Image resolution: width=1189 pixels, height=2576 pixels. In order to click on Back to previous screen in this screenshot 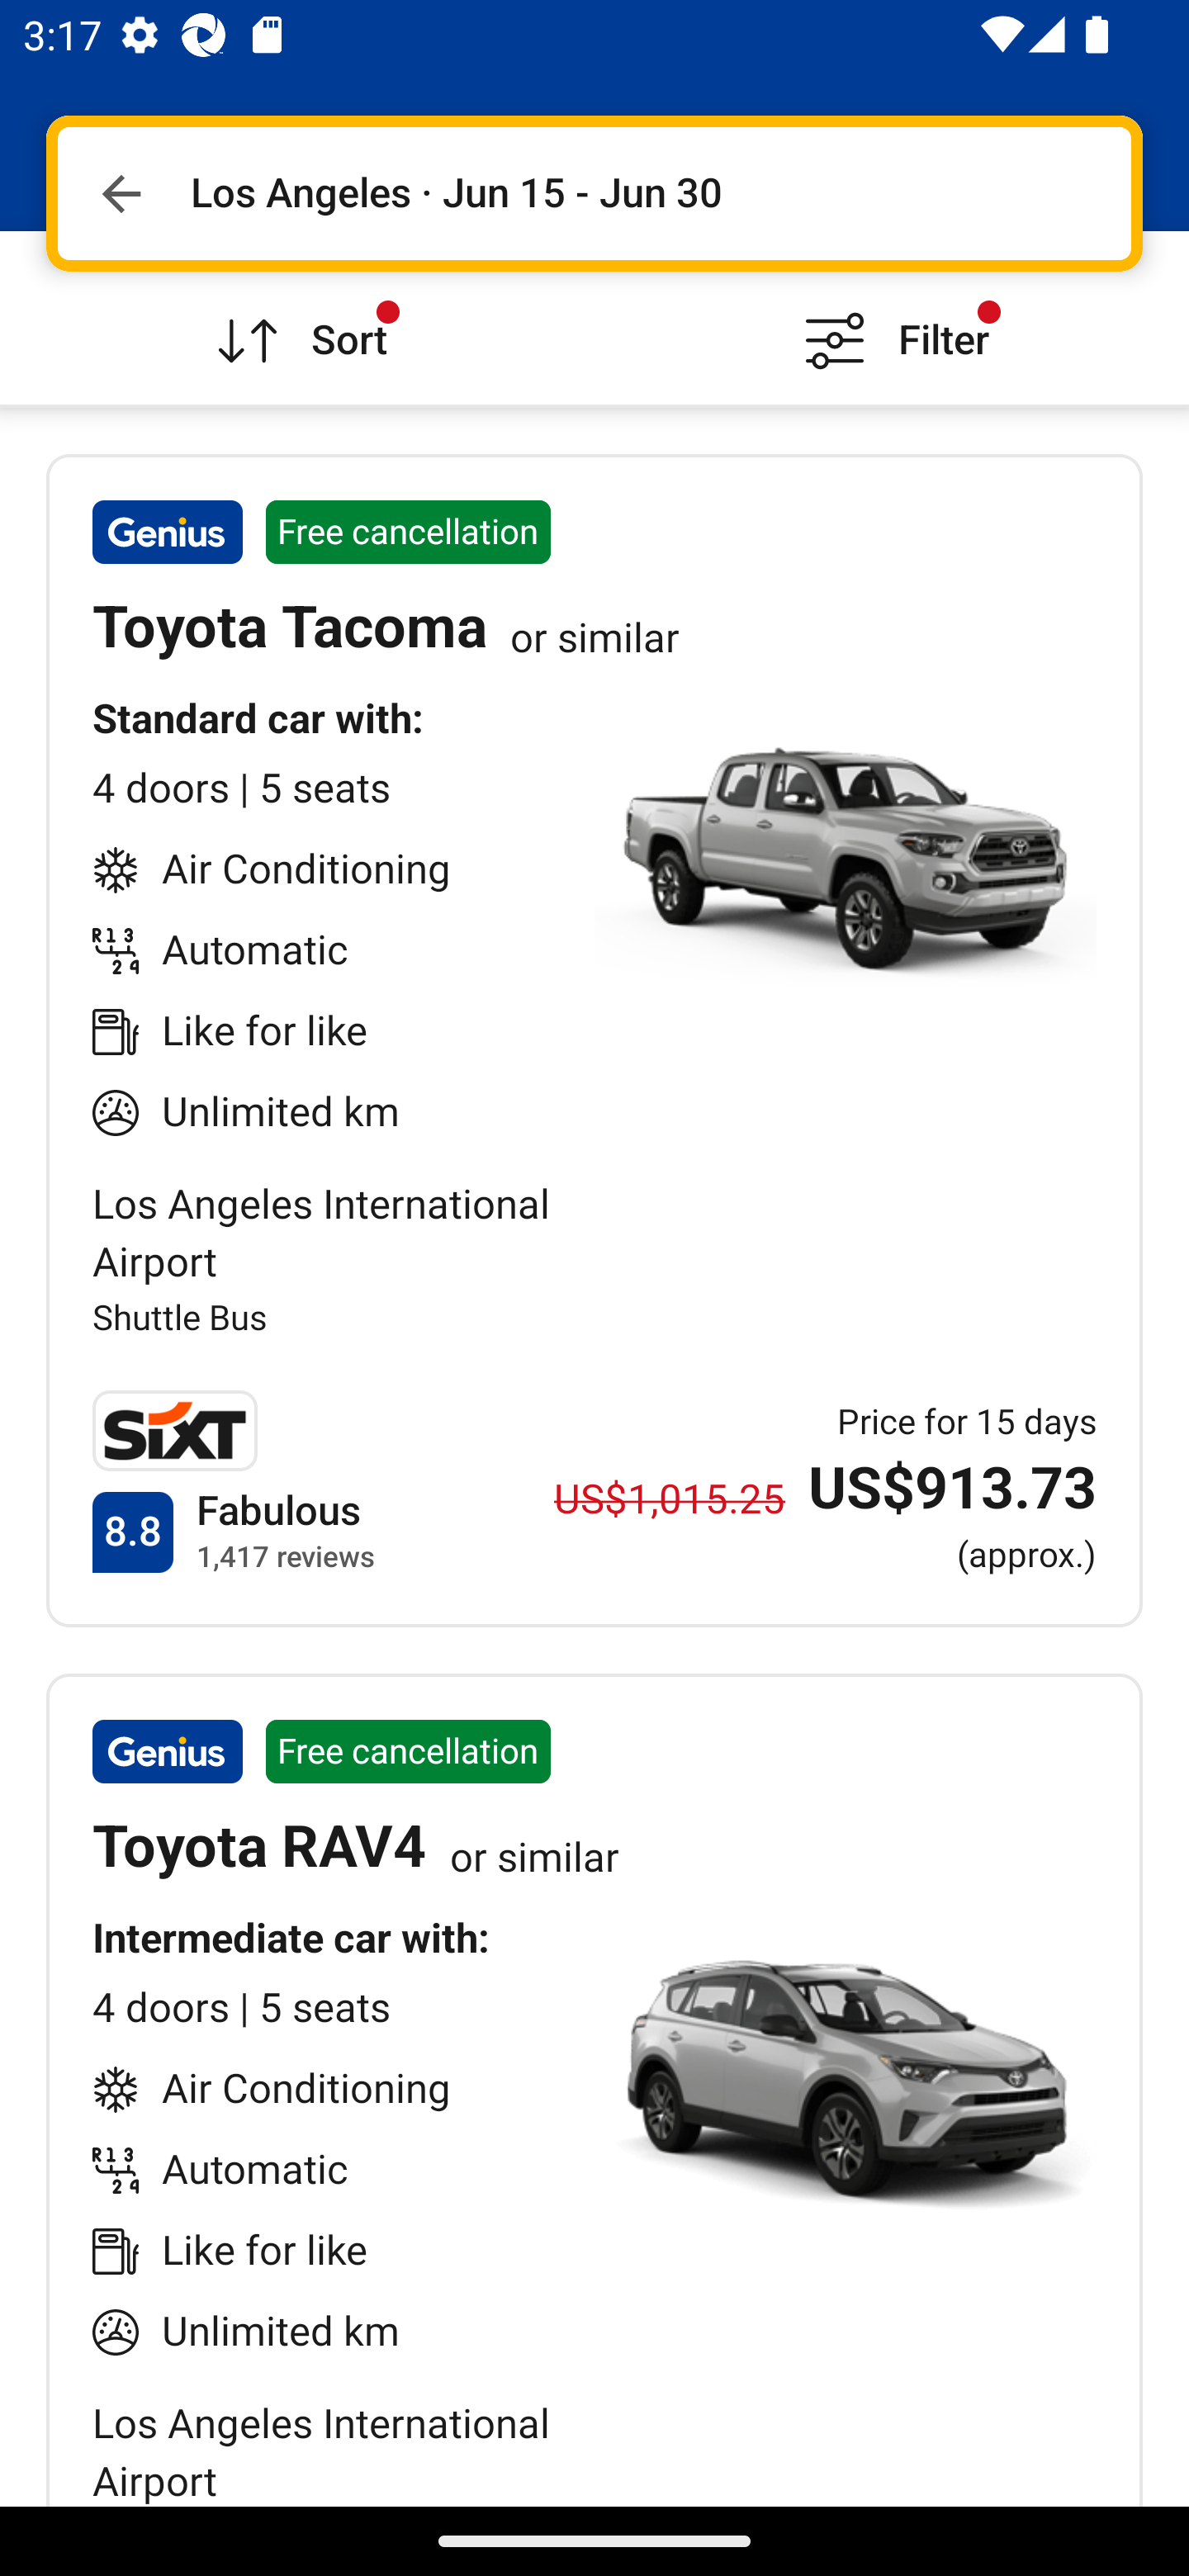, I will do `click(121, 193)`.